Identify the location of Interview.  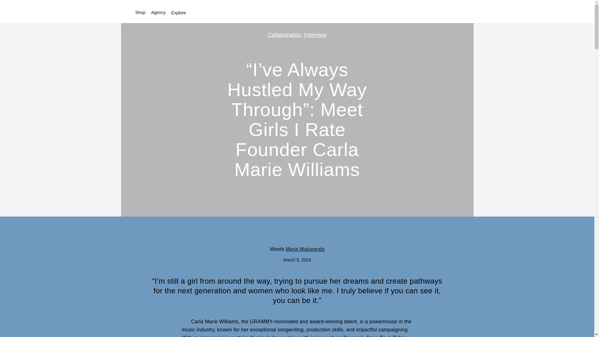
(315, 35).